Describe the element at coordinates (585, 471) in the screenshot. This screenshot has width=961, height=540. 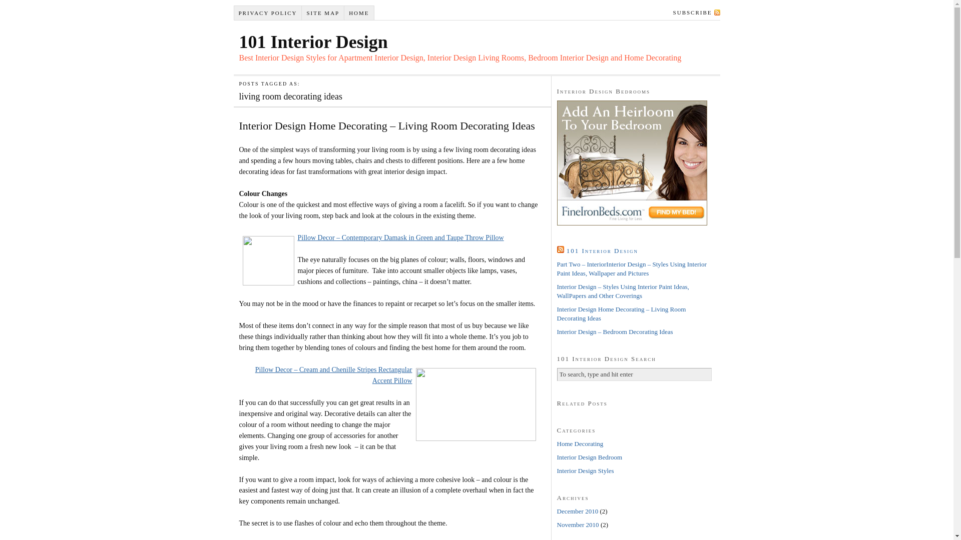
I see `Interior Design Styles` at that location.